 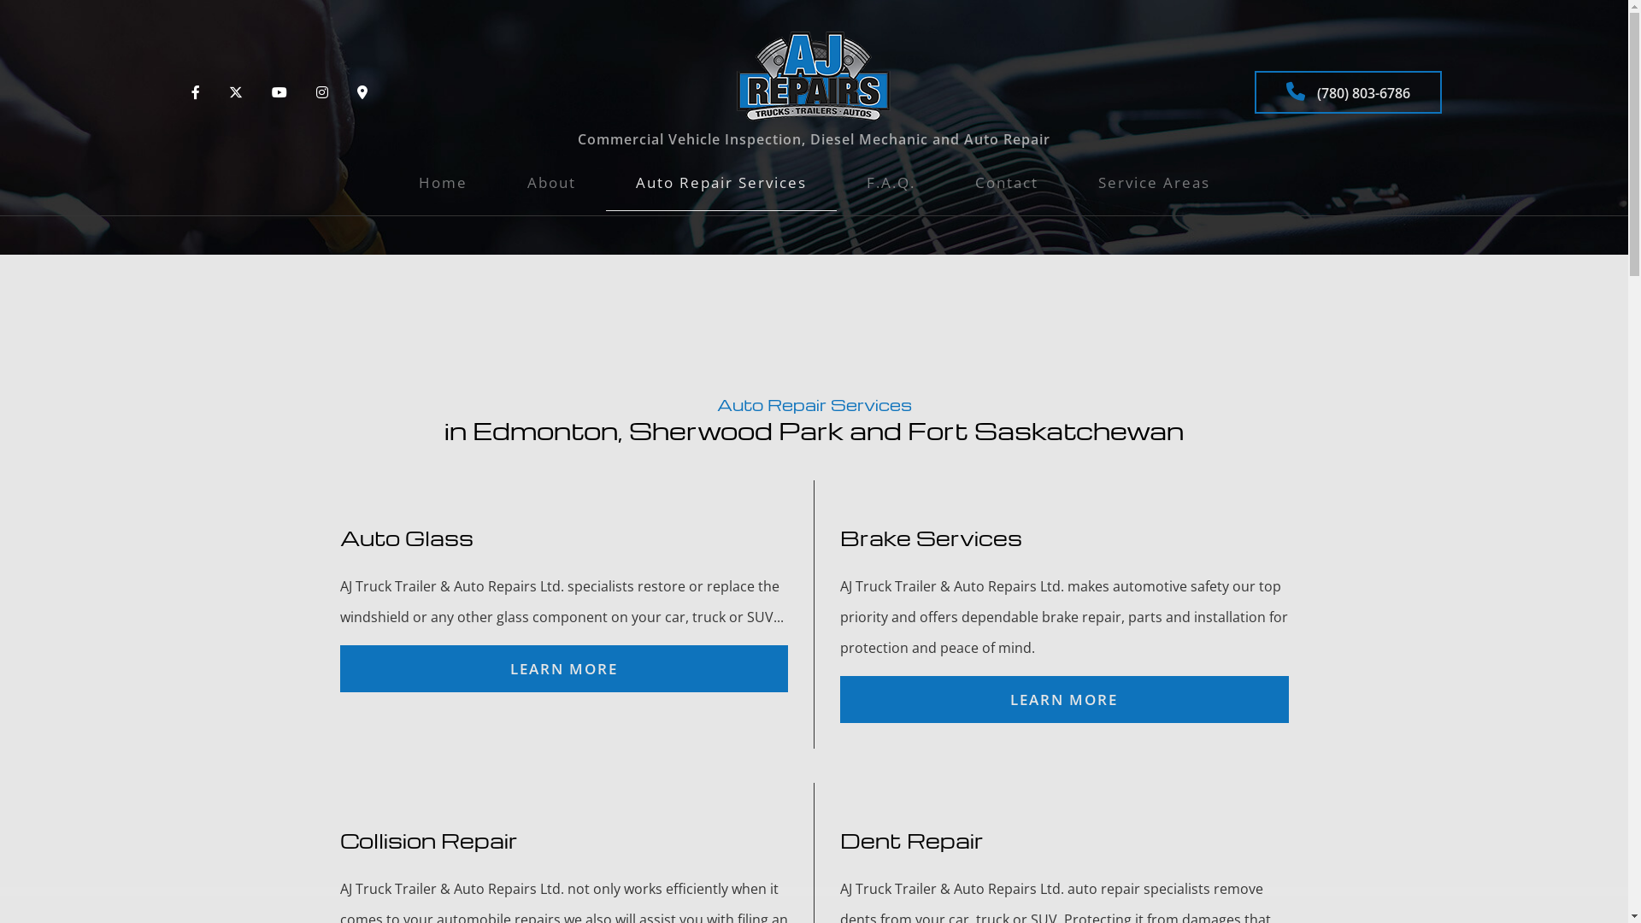 I want to click on LEARN MORE, so click(x=1063, y=699).